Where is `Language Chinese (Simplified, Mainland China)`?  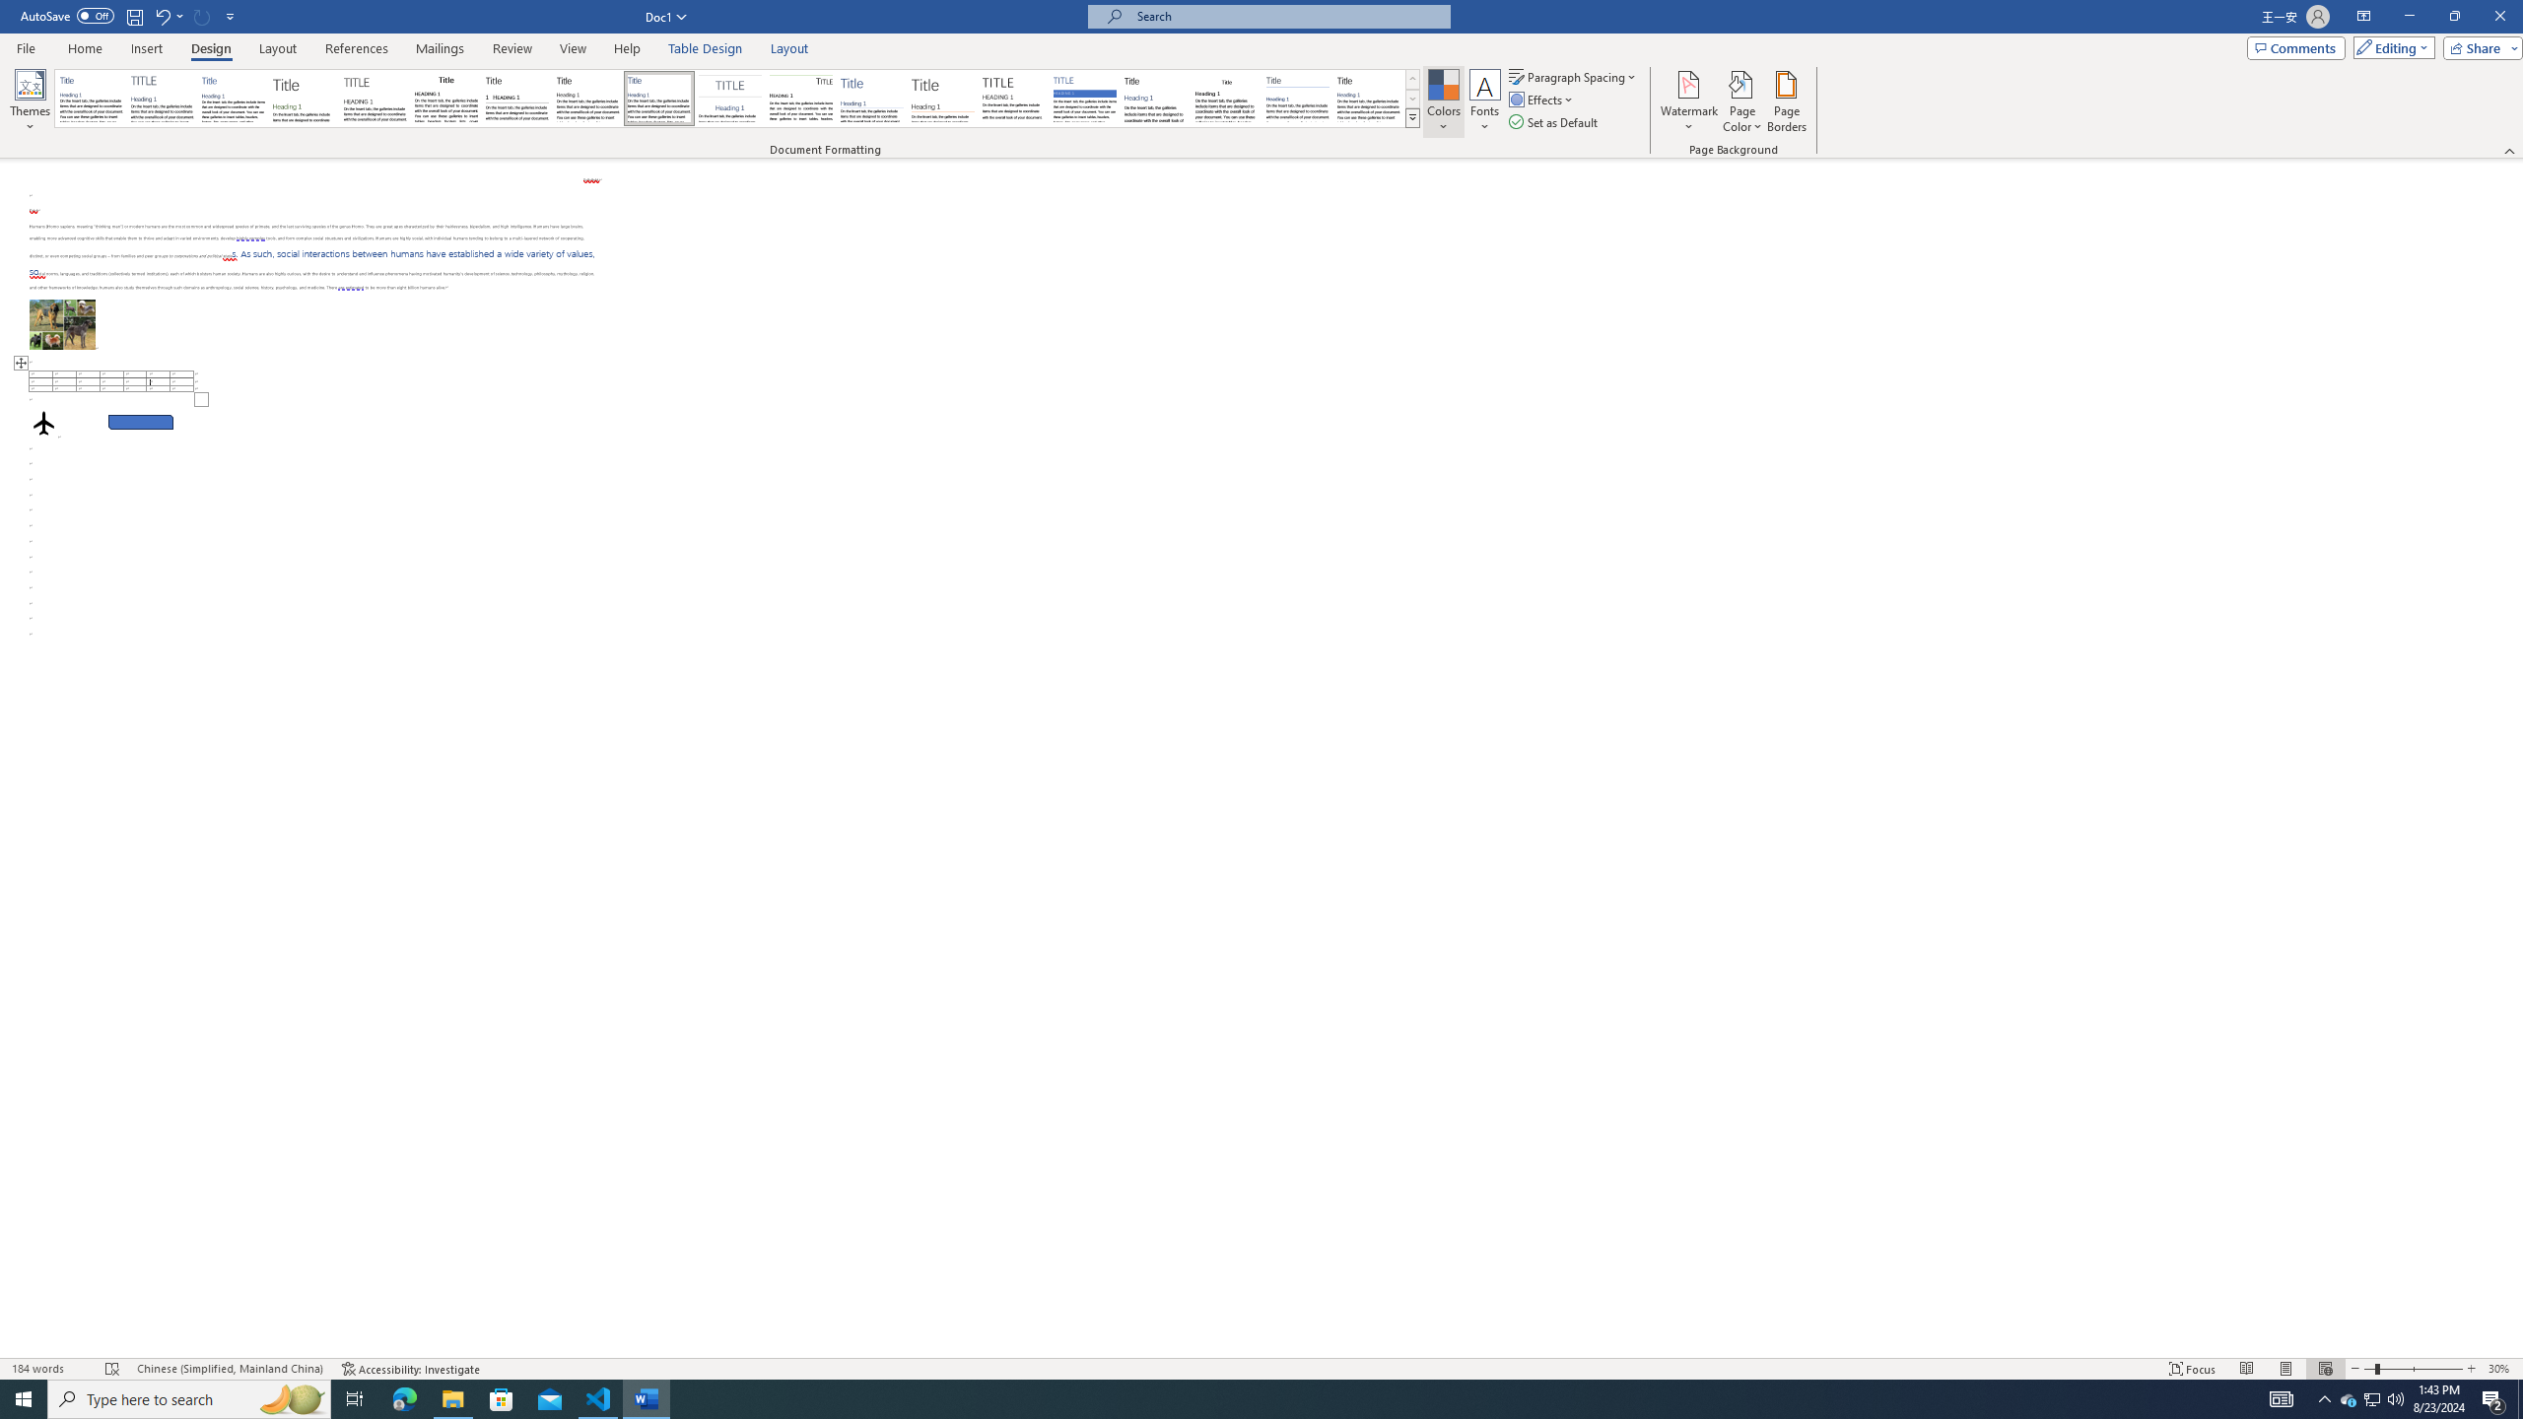 Language Chinese (Simplified, Mainland China) is located at coordinates (229, 1369).